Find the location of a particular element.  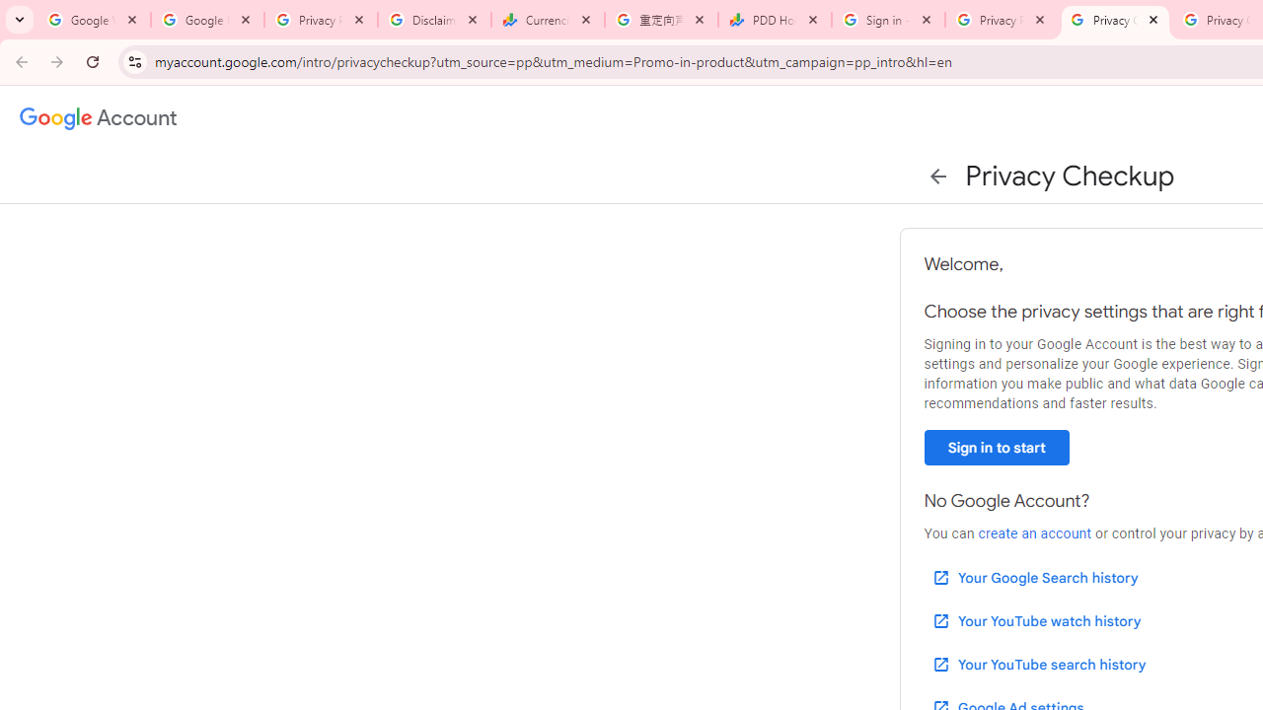

Currencies - Google Finance is located at coordinates (548, 20).